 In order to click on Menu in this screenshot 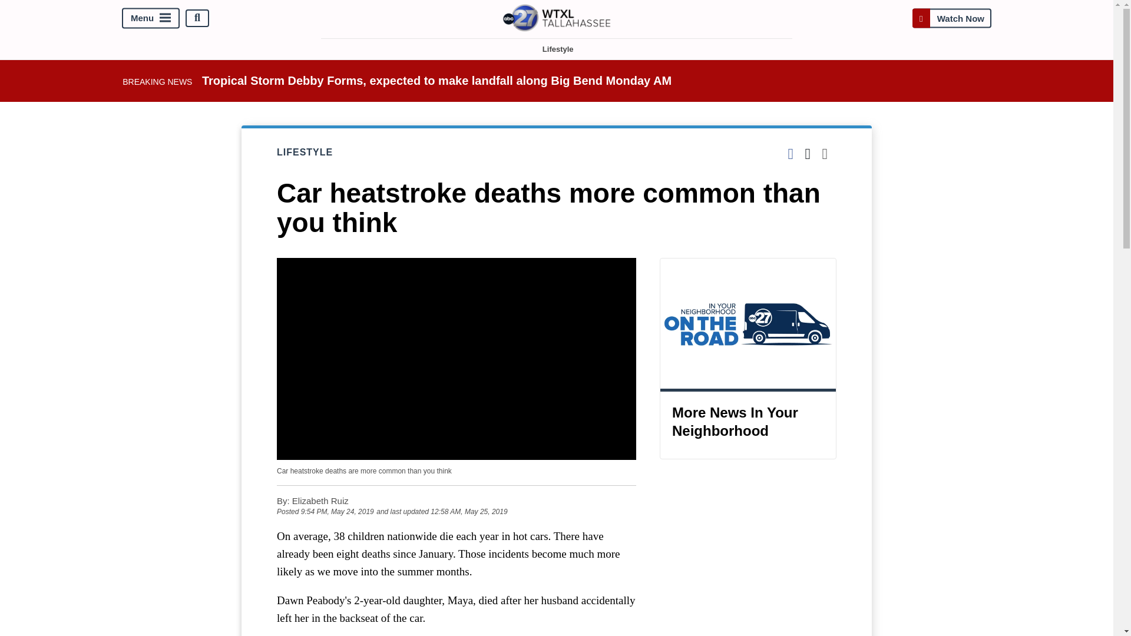, I will do `click(151, 18)`.